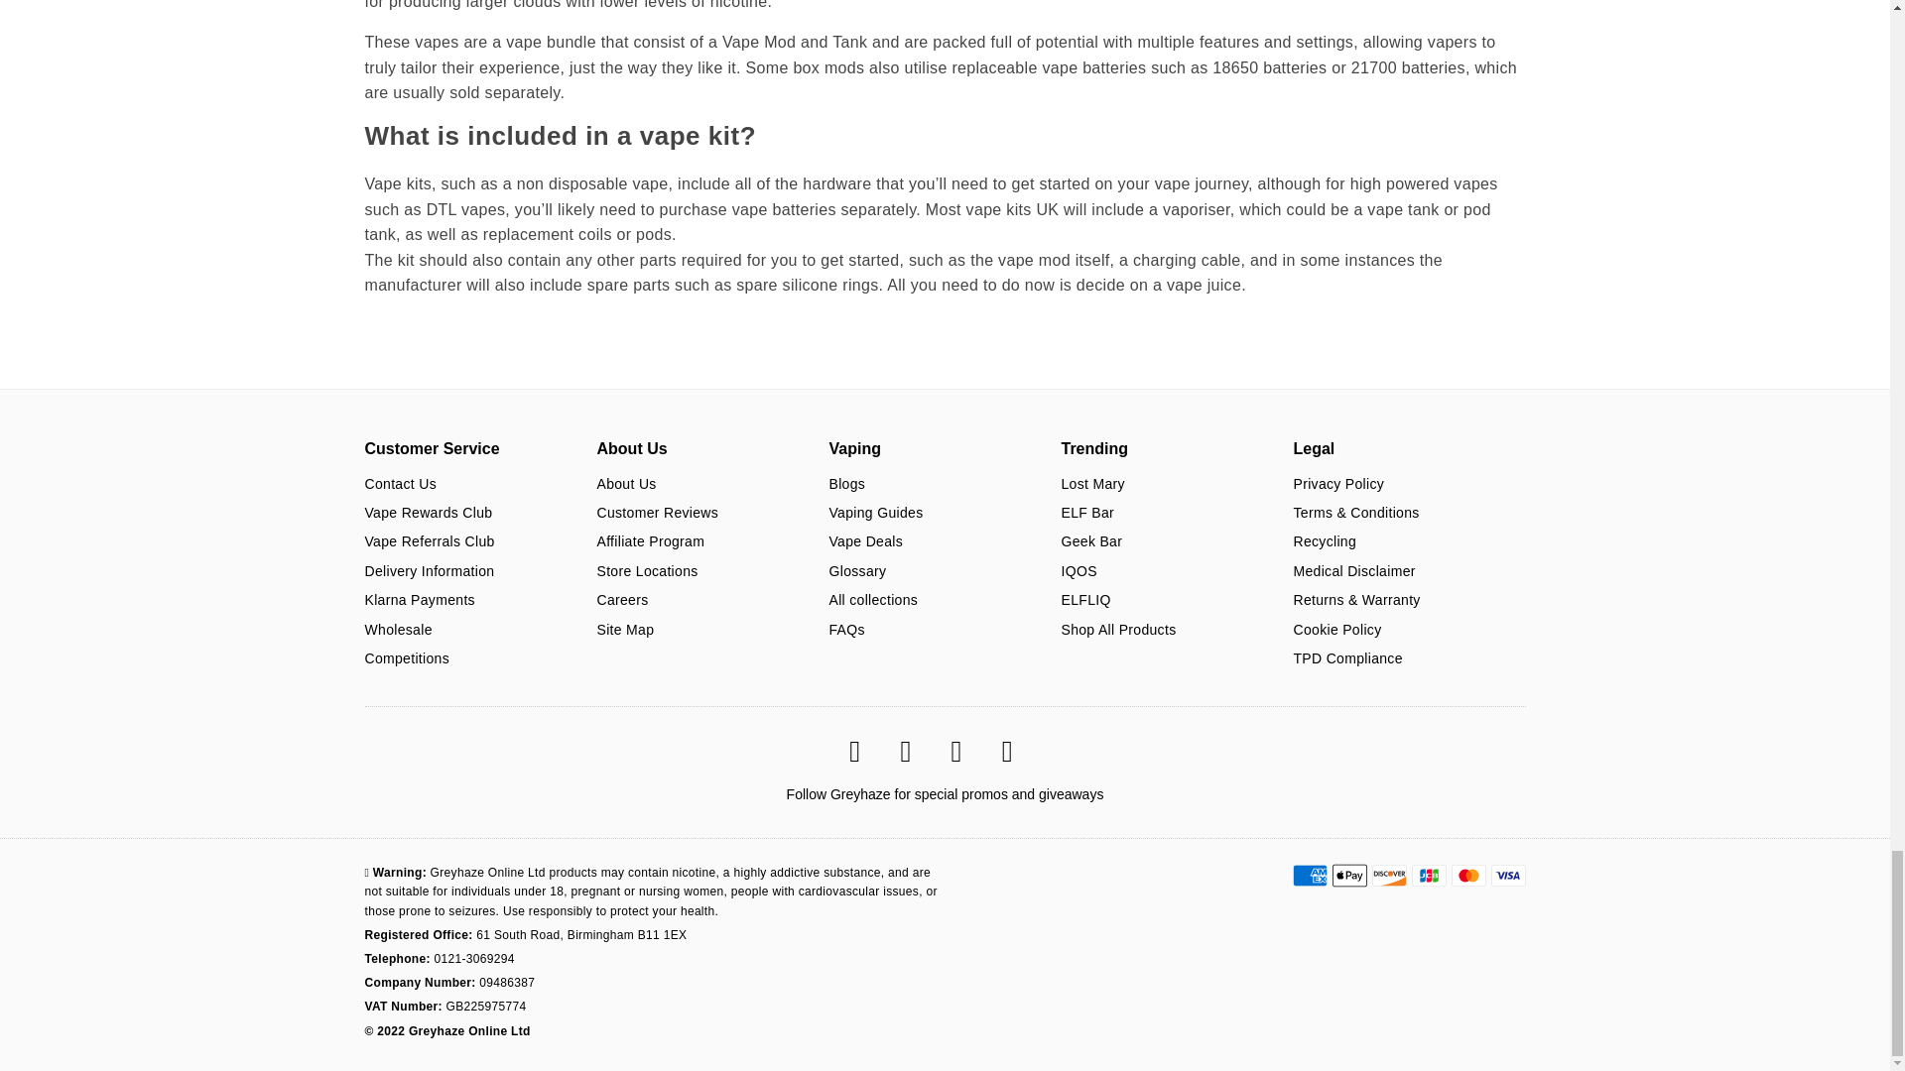  I want to click on JCB, so click(1429, 875).